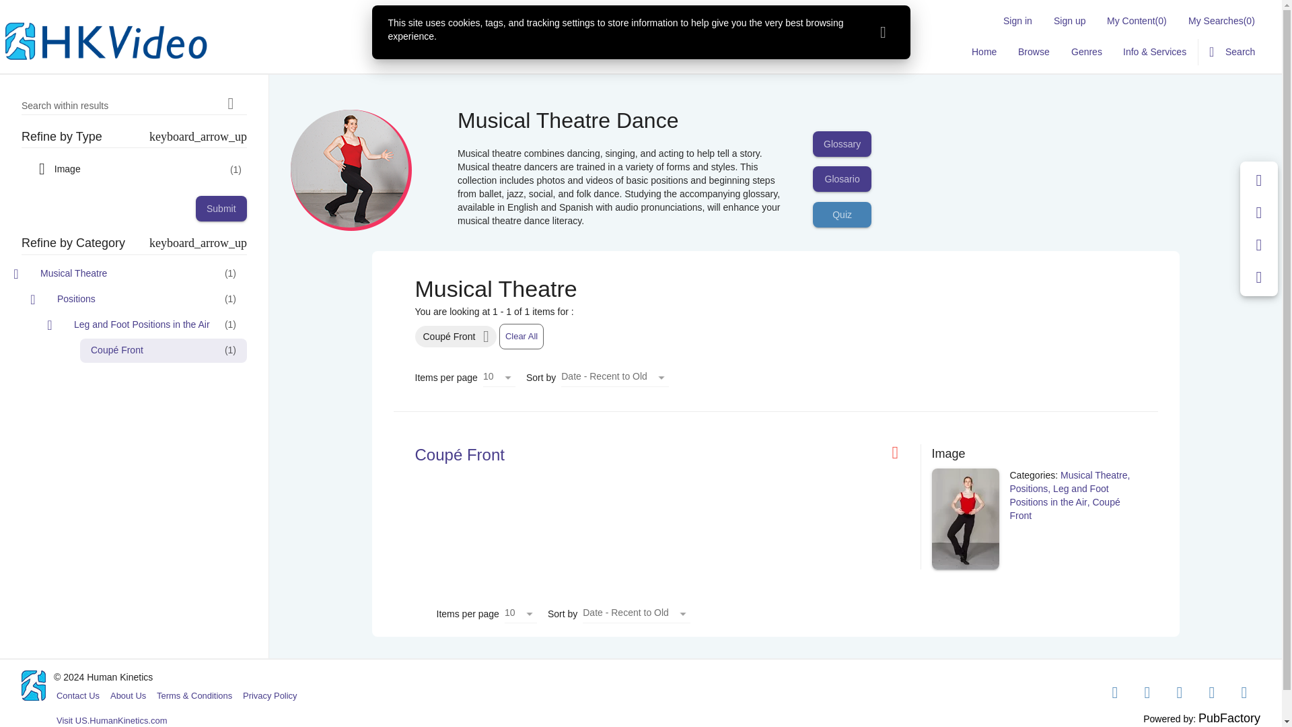 This screenshot has height=727, width=1292. I want to click on Skills Alert, so click(1259, 277).